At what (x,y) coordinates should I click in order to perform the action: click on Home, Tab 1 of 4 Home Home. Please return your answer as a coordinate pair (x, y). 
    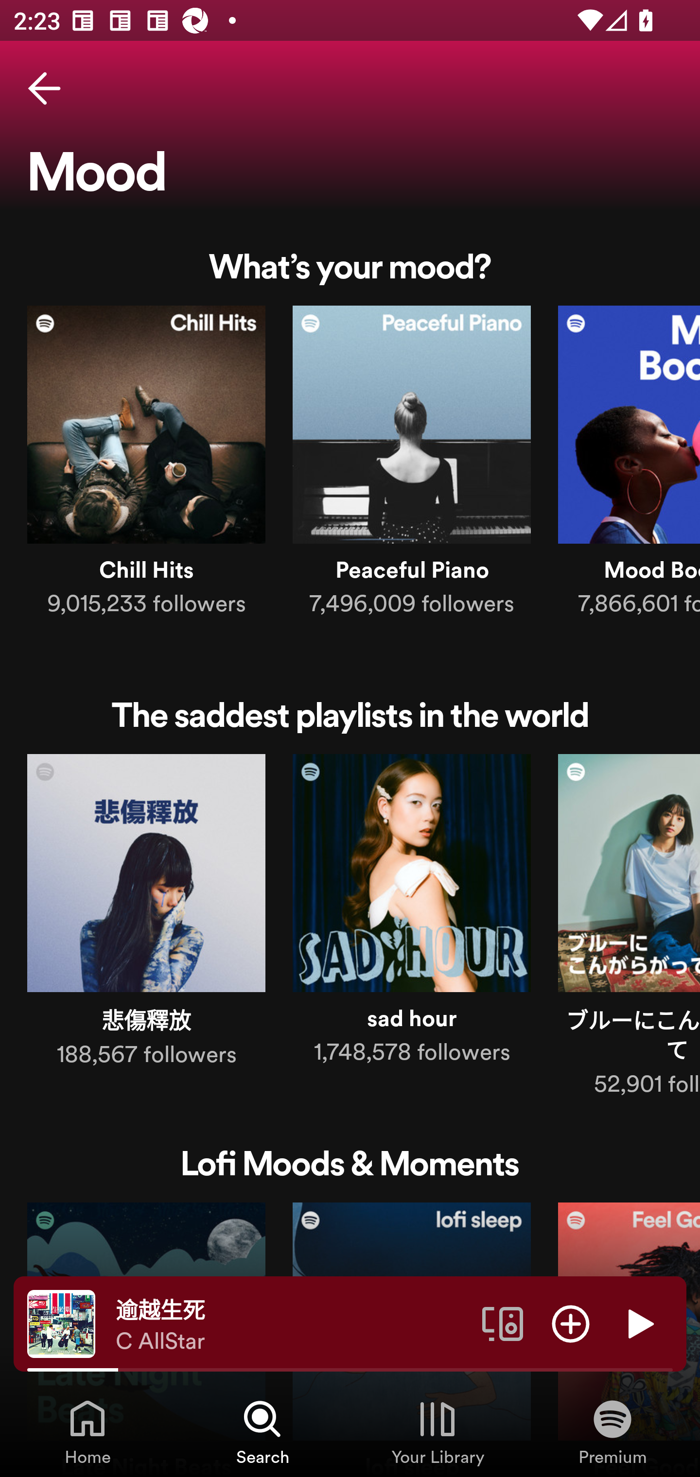
    Looking at the image, I should click on (87, 1431).